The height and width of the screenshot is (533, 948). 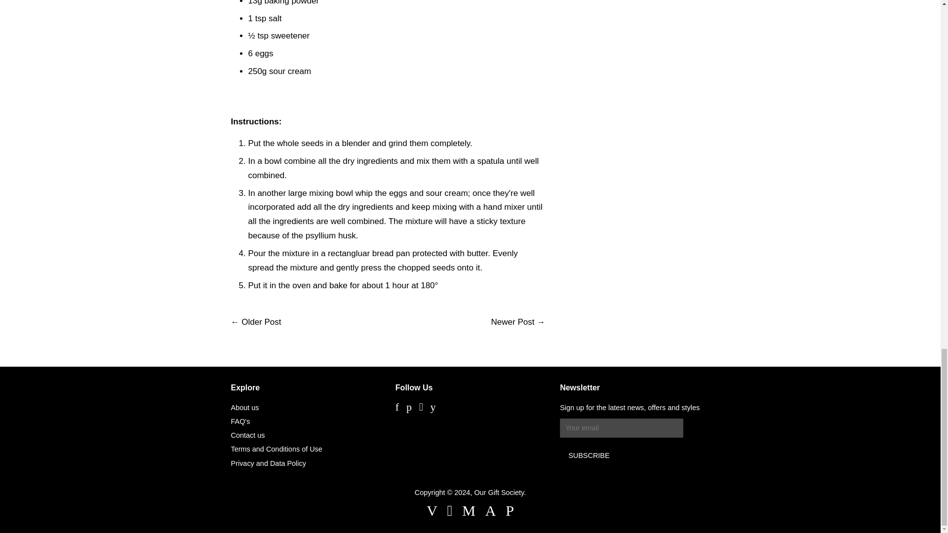 What do you see at coordinates (589, 455) in the screenshot?
I see `Subscribe` at bounding box center [589, 455].